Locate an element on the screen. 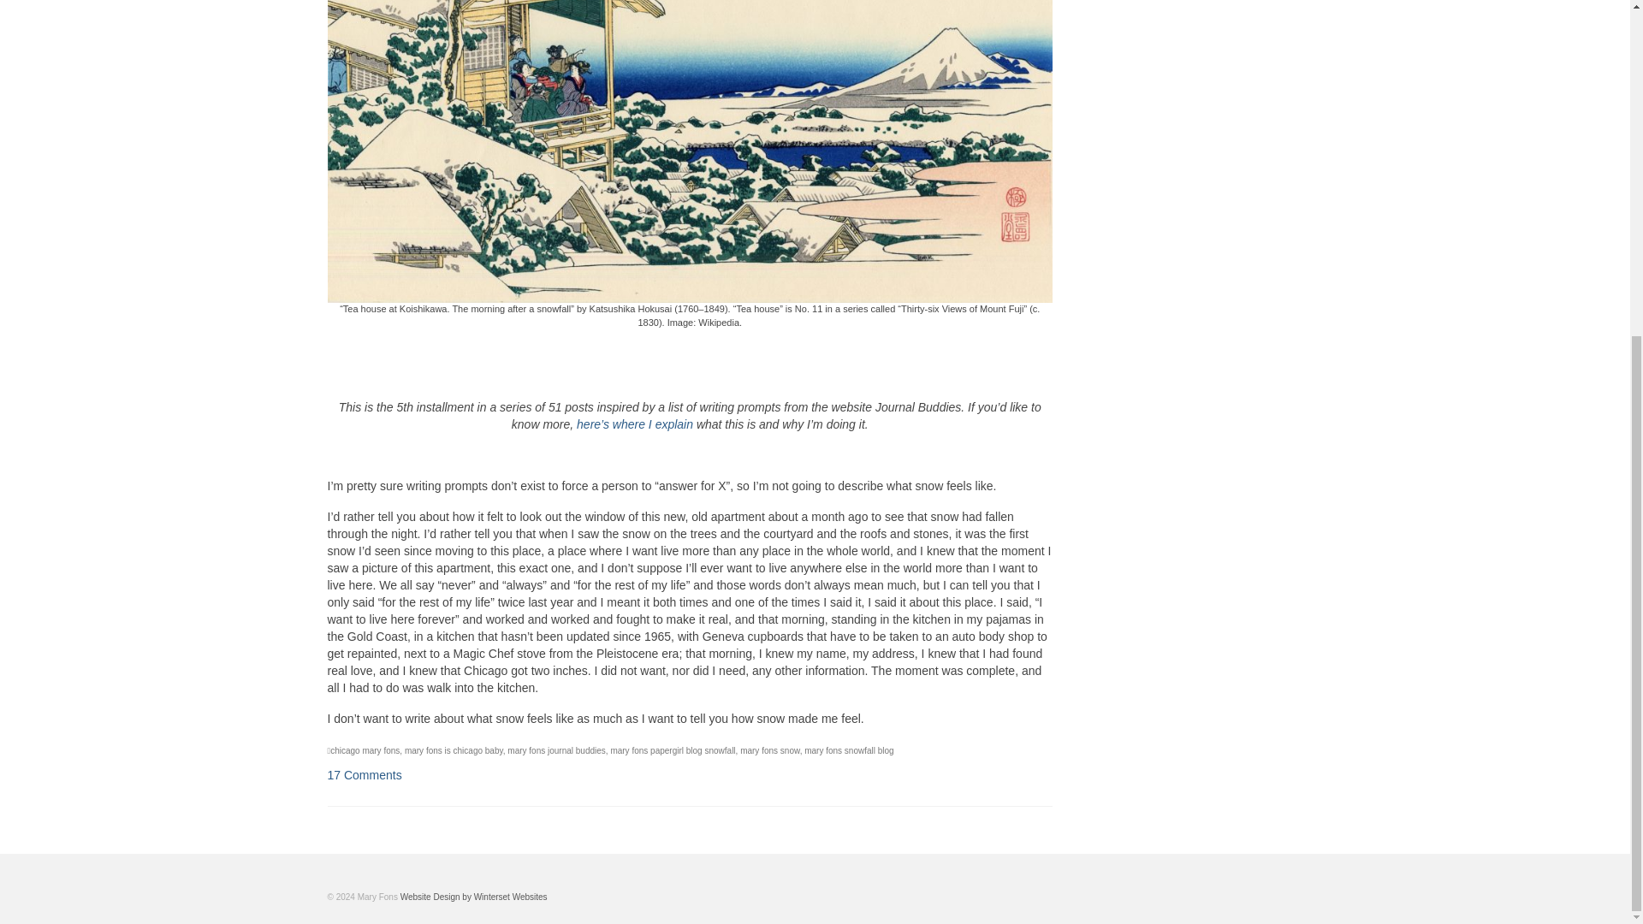 The image size is (1643, 924). mary fons snowfall blog is located at coordinates (849, 750).